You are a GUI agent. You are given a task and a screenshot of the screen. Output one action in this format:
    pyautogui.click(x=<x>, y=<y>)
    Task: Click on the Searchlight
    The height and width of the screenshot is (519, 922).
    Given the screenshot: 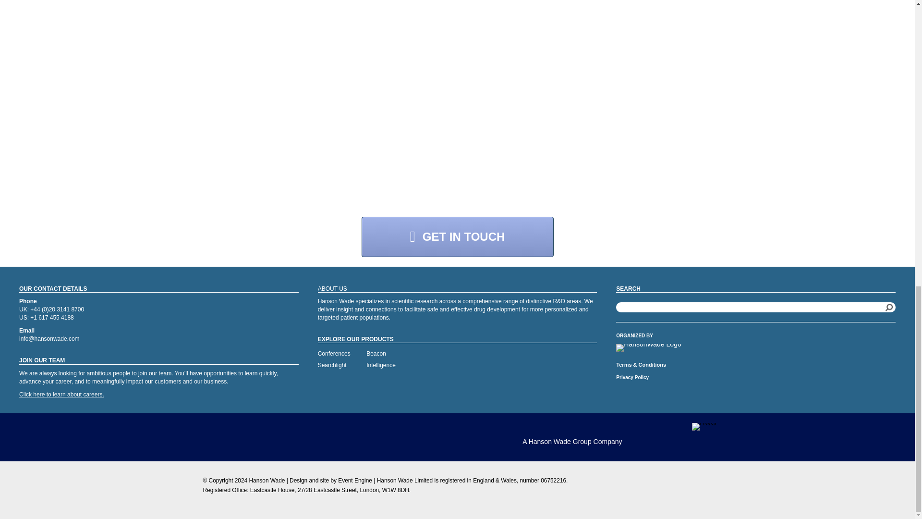 What is the action you would take?
    pyautogui.click(x=332, y=365)
    